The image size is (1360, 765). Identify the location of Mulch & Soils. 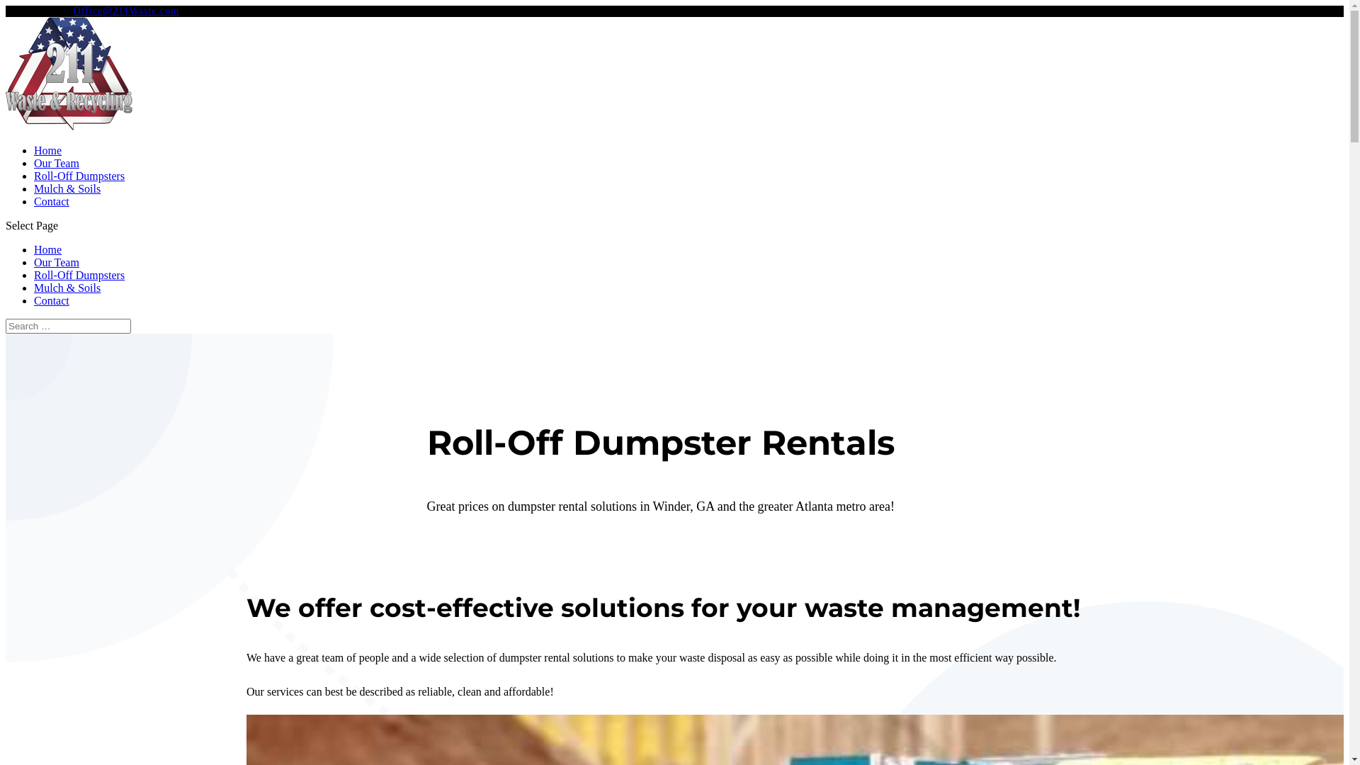
(67, 188).